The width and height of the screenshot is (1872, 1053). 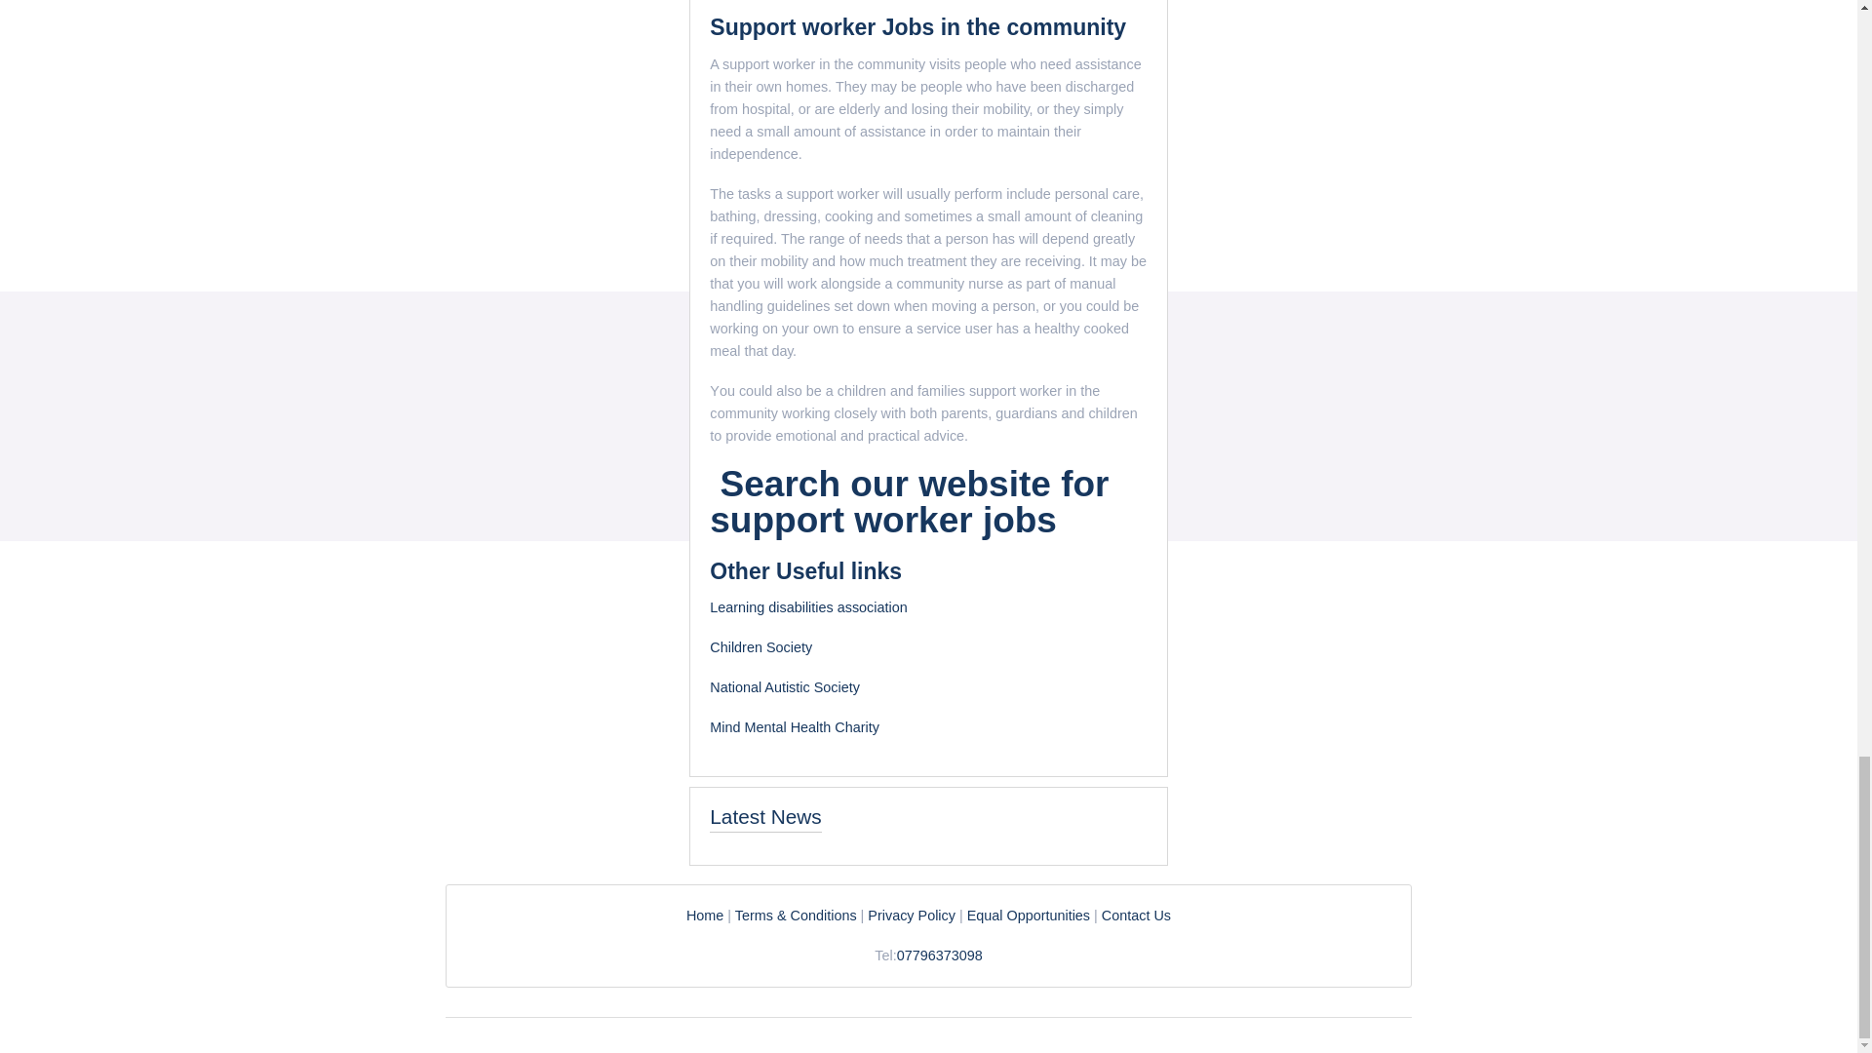 What do you see at coordinates (760, 646) in the screenshot?
I see `Children Society` at bounding box center [760, 646].